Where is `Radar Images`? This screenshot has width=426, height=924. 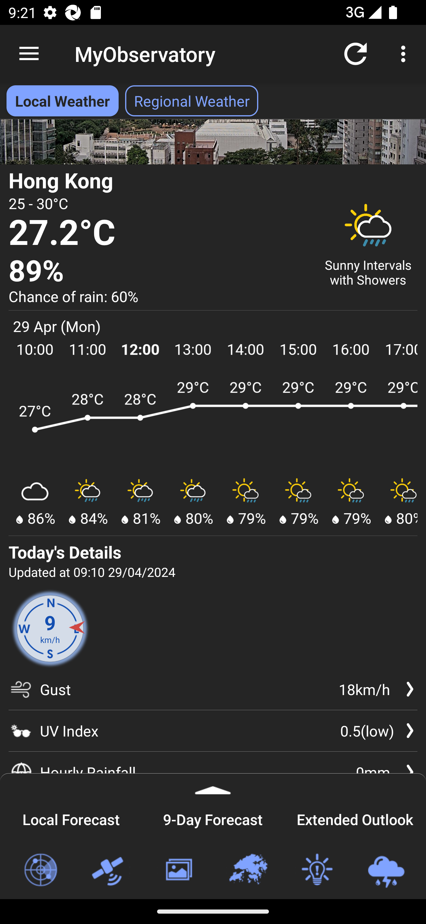
Radar Images is located at coordinates (40, 870).